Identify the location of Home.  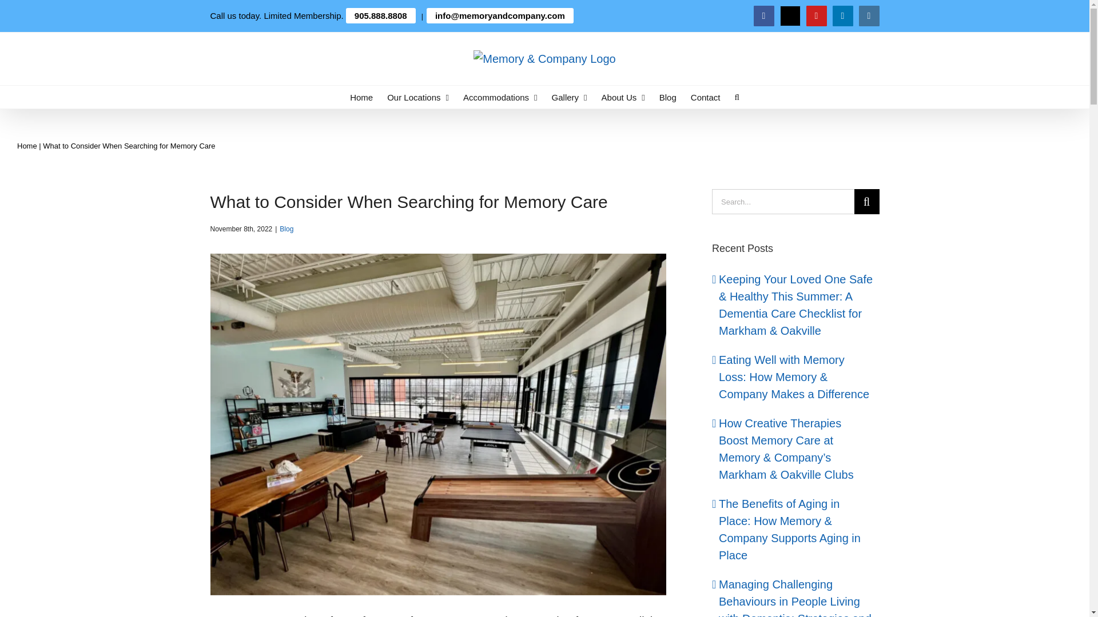
(27, 146).